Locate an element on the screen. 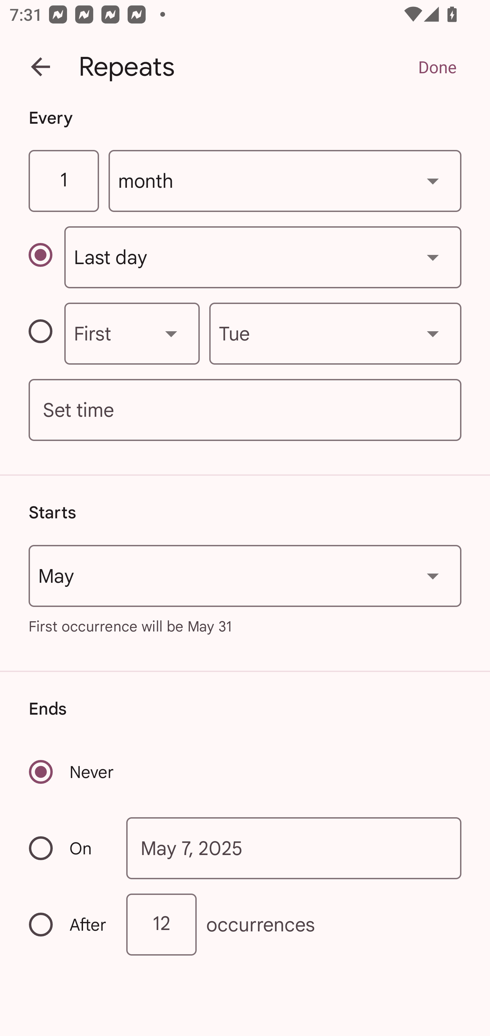  1 is located at coordinates (63, 181).